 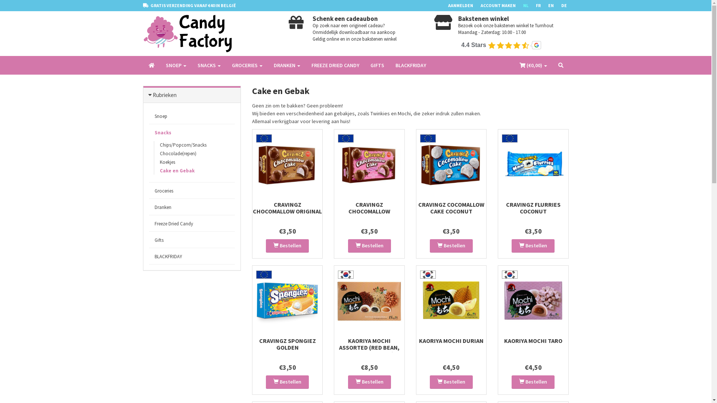 I want to click on DE, so click(x=568, y=6).